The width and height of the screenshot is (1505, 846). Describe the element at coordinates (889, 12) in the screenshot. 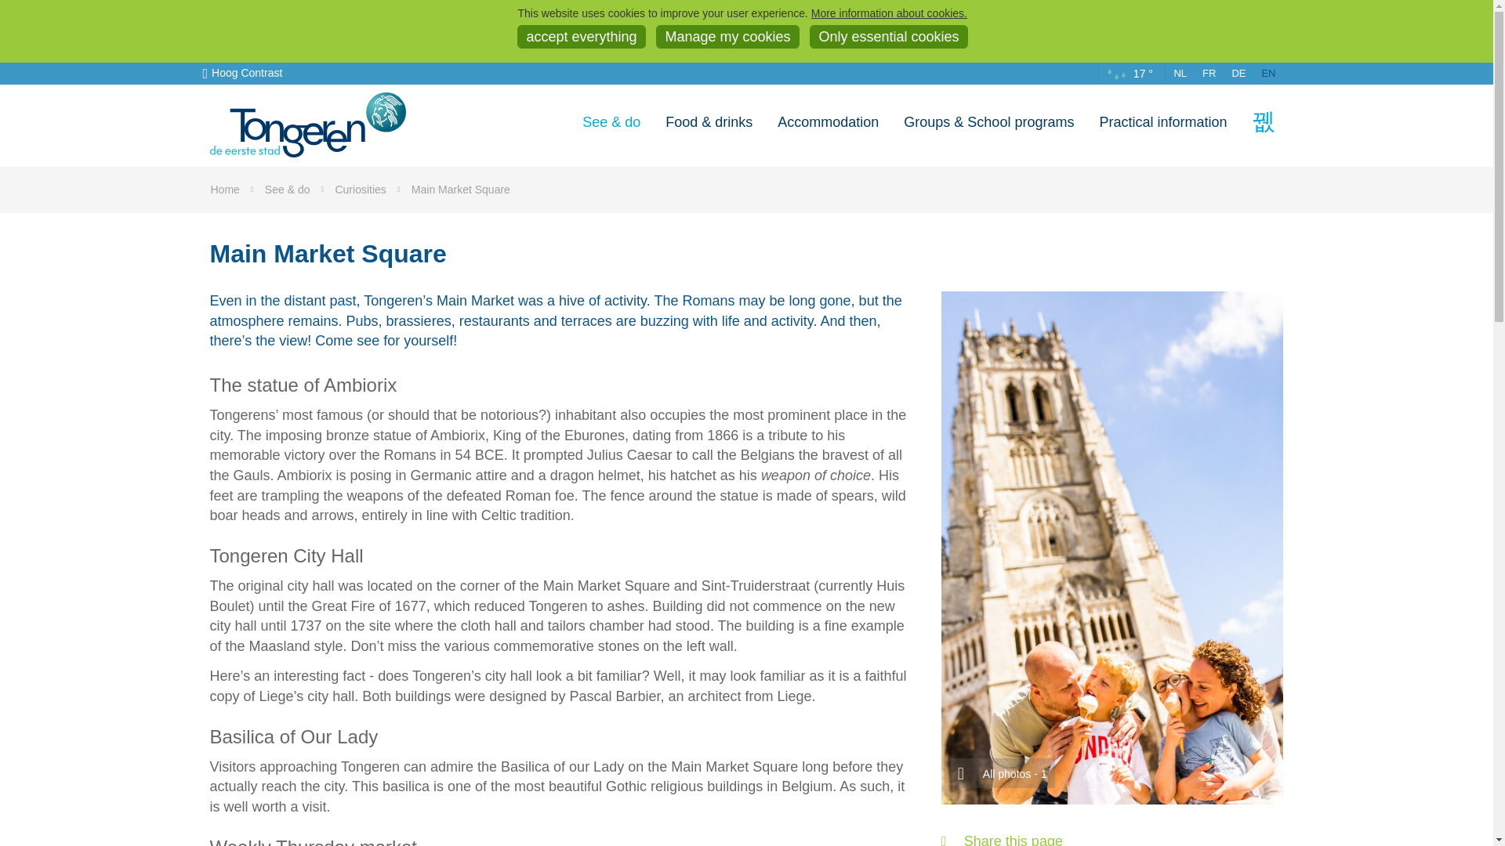

I see `More information about cookies.` at that location.